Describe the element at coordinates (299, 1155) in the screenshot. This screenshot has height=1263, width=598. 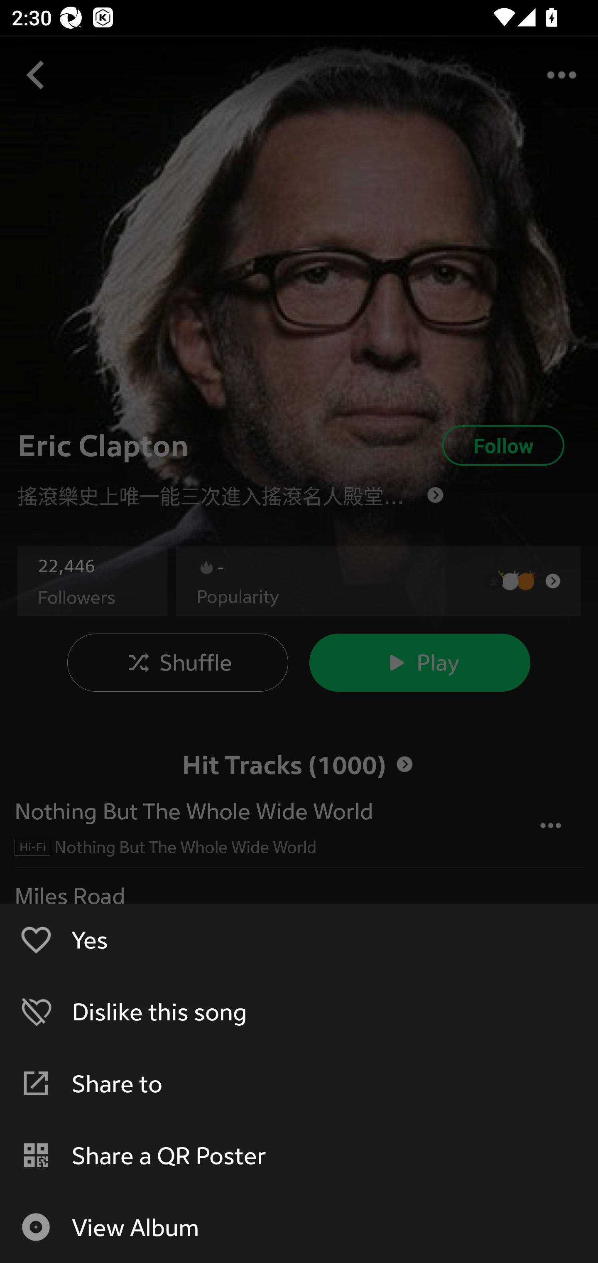
I see `Share a QR Poster` at that location.